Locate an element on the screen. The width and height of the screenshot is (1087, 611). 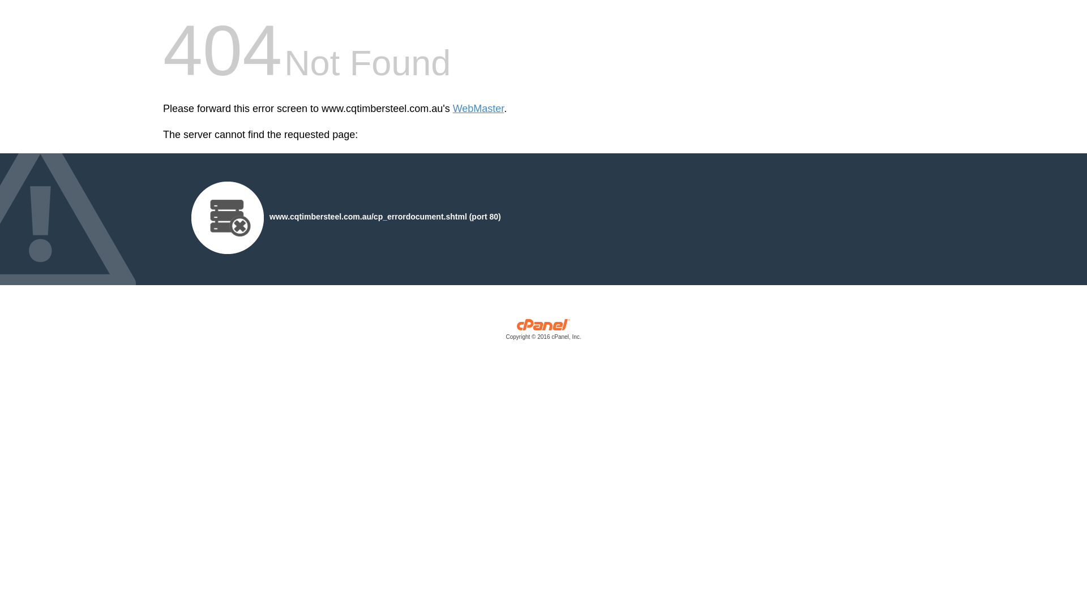
WebMaster is located at coordinates (479, 109).